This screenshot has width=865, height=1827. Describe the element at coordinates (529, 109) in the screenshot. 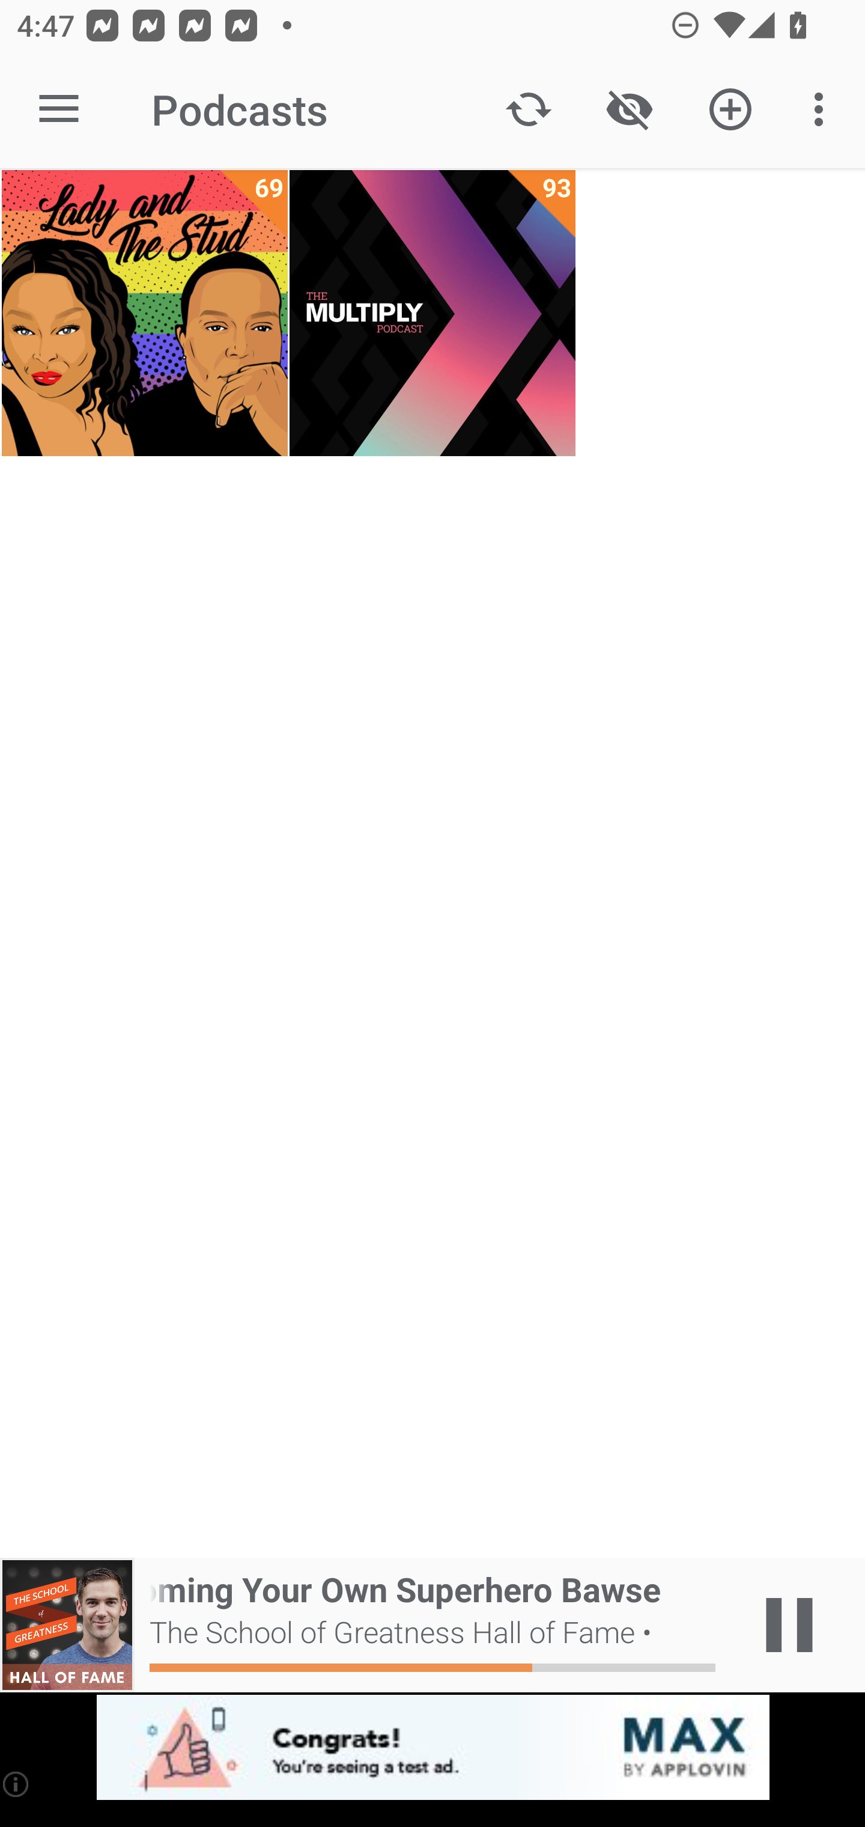

I see `Update` at that location.